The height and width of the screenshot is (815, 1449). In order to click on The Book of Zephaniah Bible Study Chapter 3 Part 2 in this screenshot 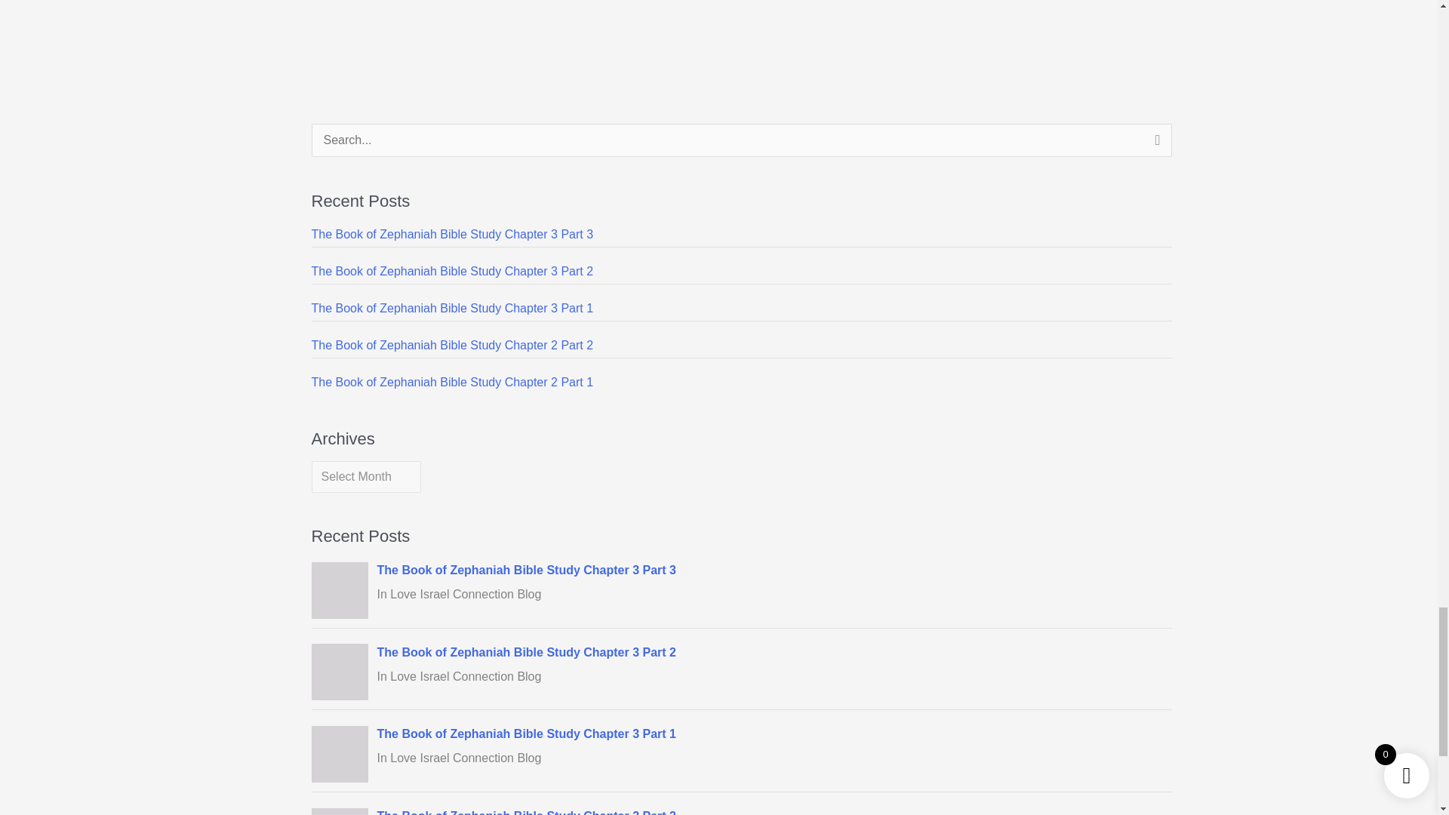, I will do `click(451, 272)`.